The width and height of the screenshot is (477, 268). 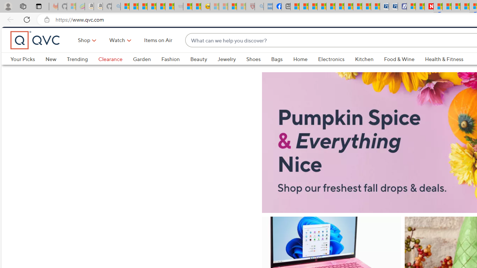 What do you see at coordinates (231, 71) in the screenshot?
I see `Jewelry` at bounding box center [231, 71].